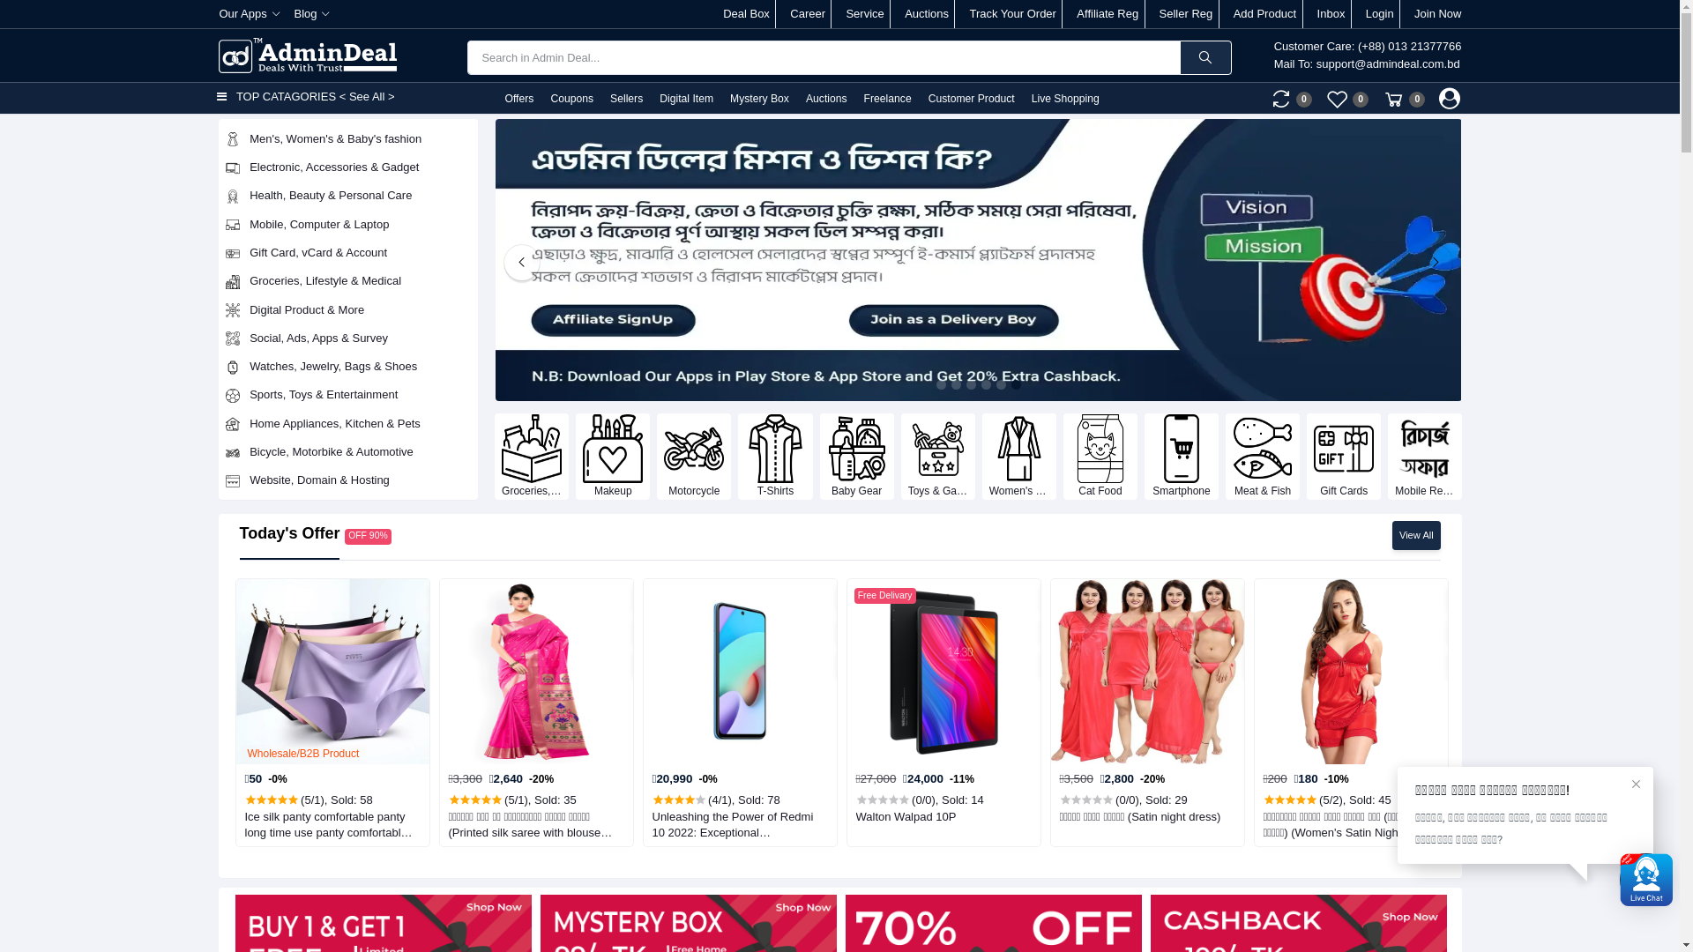  I want to click on Offers, so click(518, 99).